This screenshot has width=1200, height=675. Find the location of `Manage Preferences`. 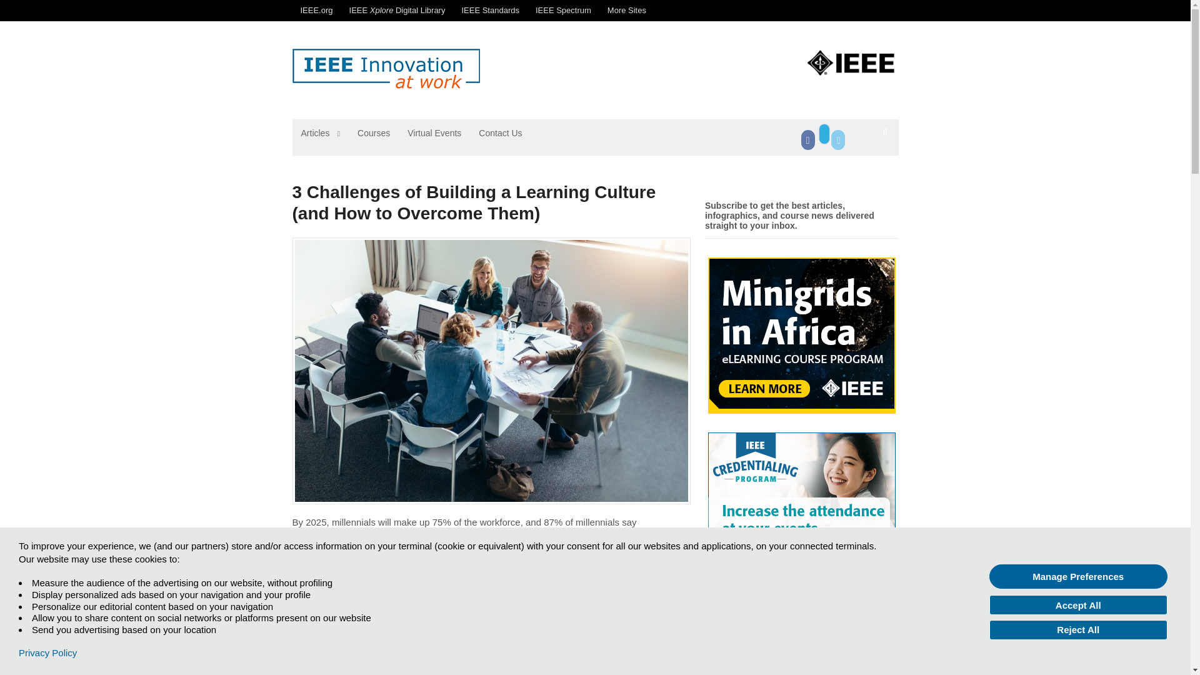

Manage Preferences is located at coordinates (1078, 576).